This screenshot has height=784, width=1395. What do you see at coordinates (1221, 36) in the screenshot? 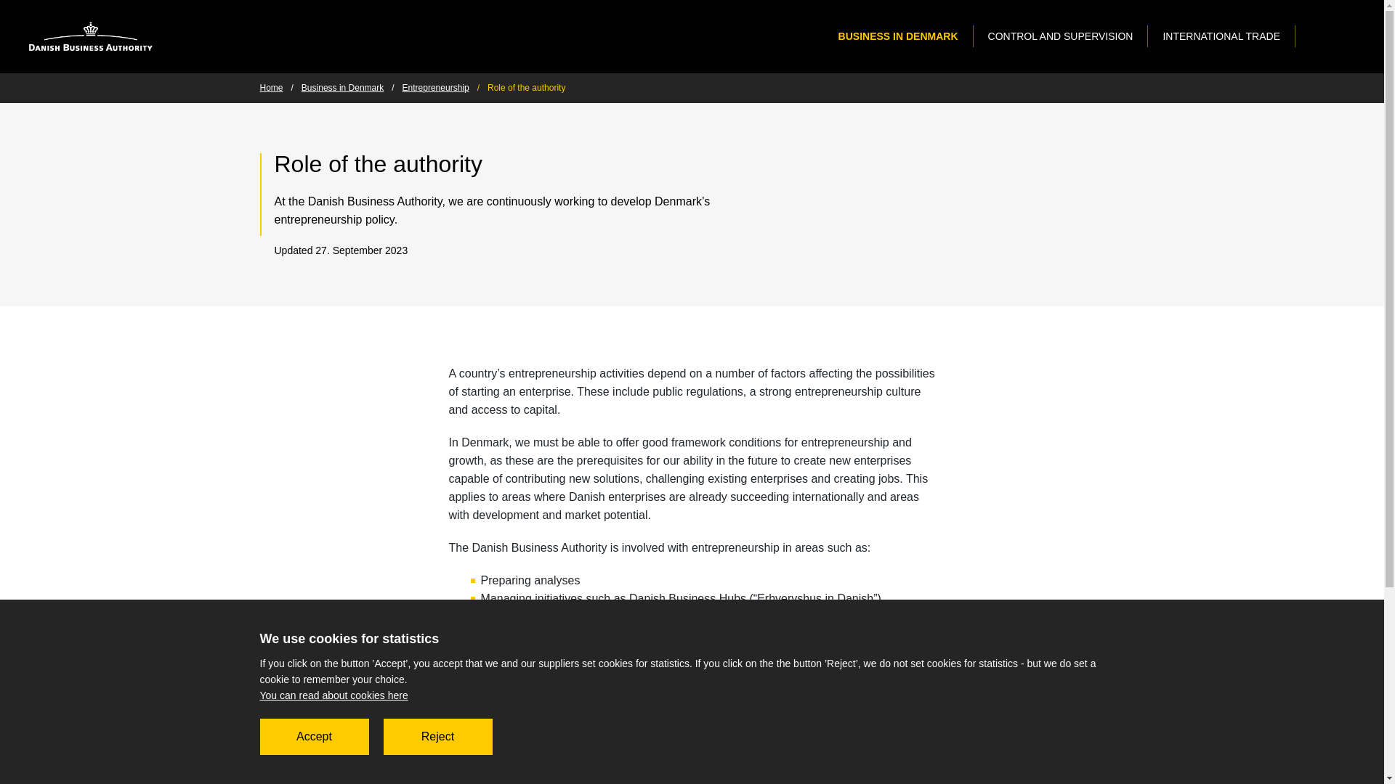
I see `INTERNATIONAL TRADE` at bounding box center [1221, 36].